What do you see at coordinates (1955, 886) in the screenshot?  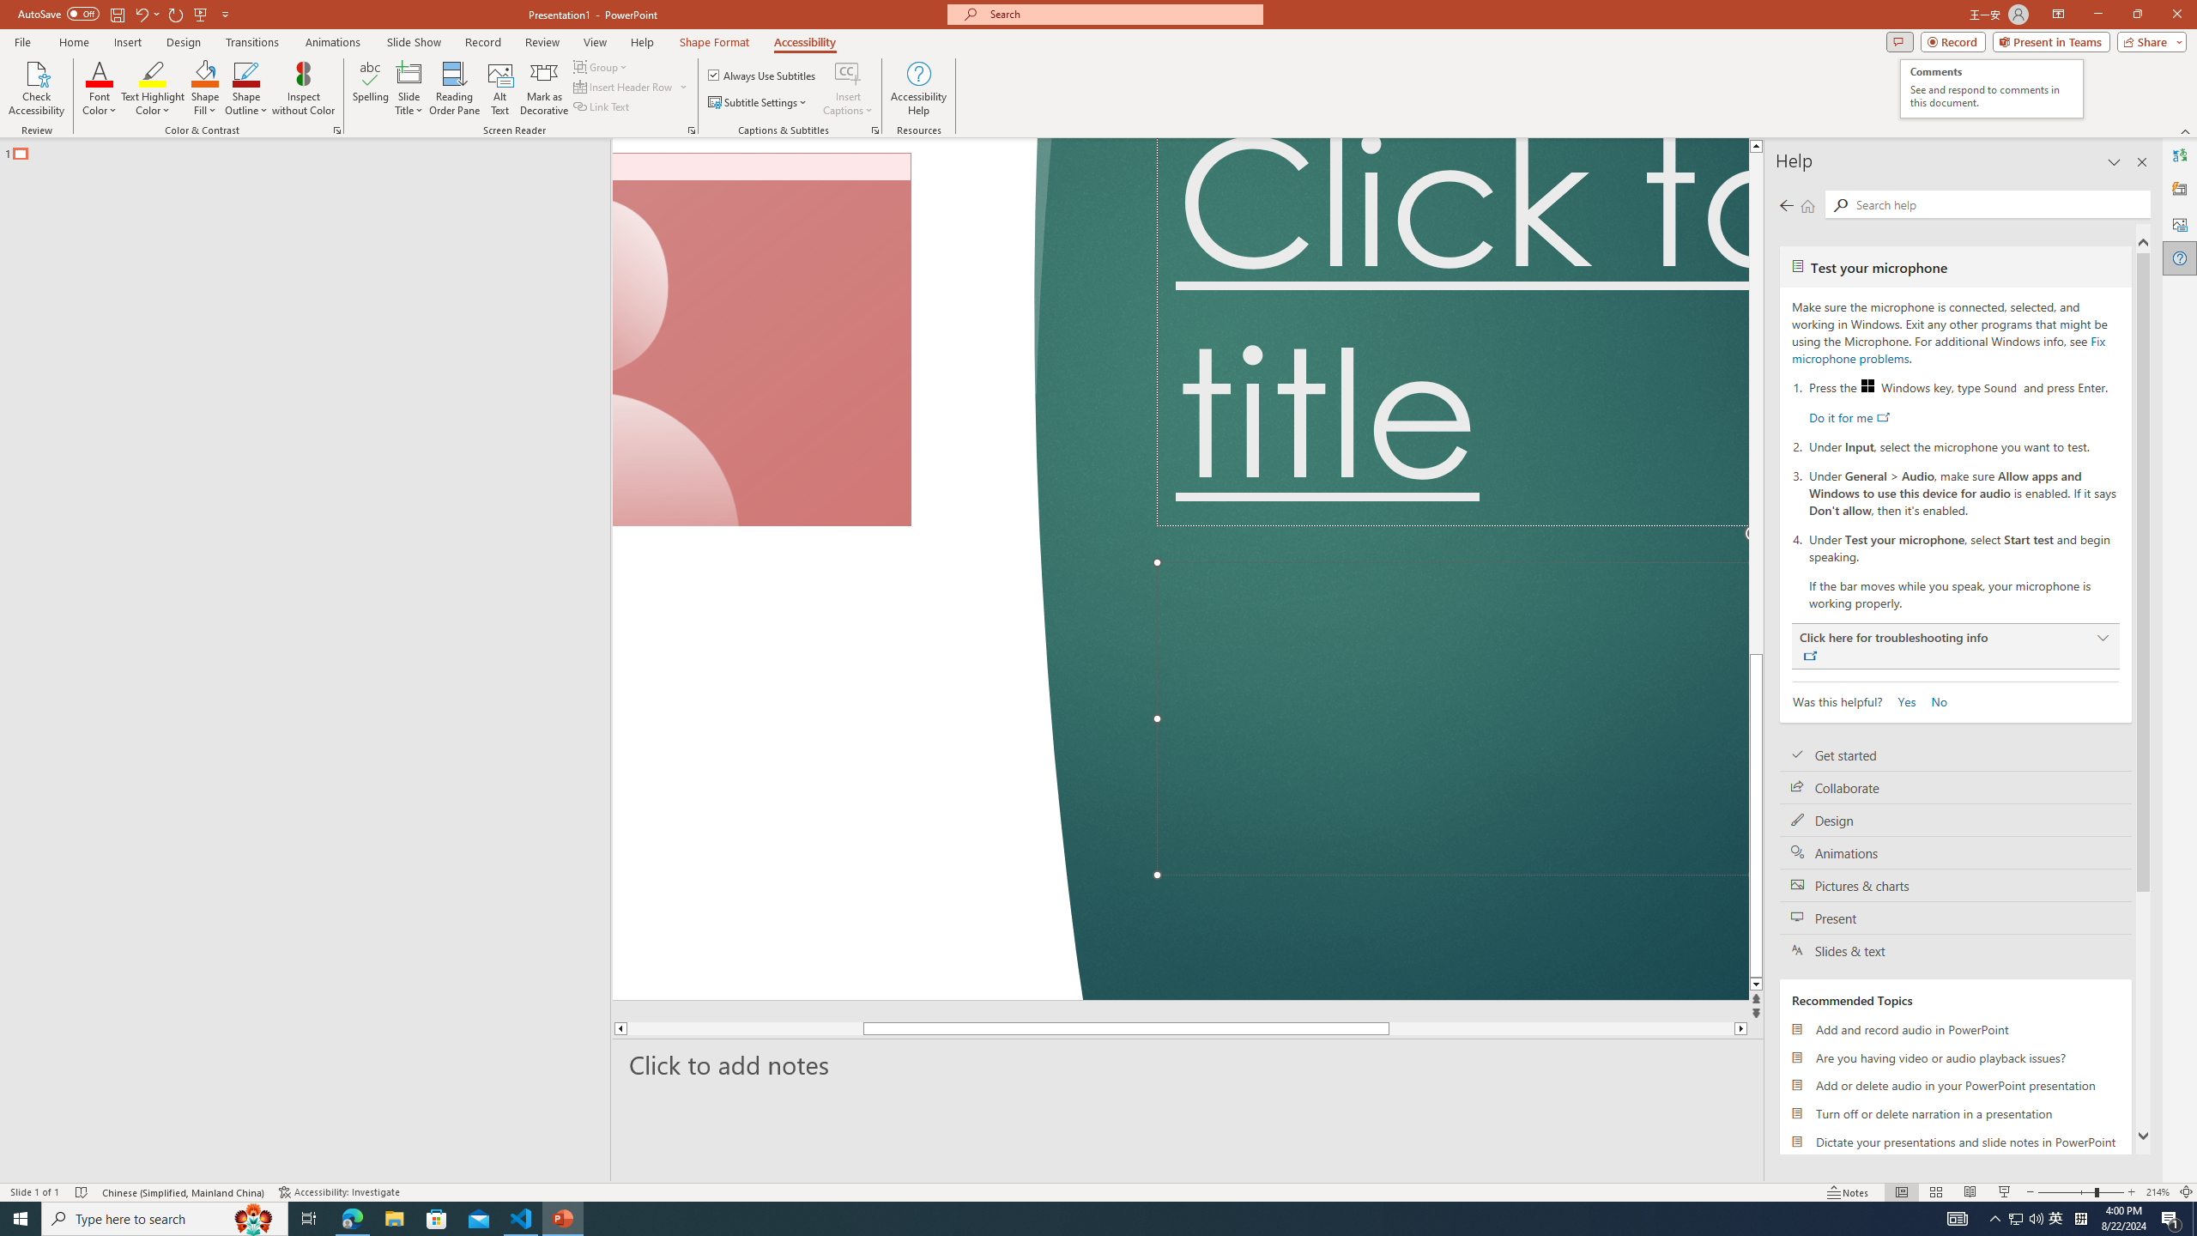 I see `Pictures & charts` at bounding box center [1955, 886].